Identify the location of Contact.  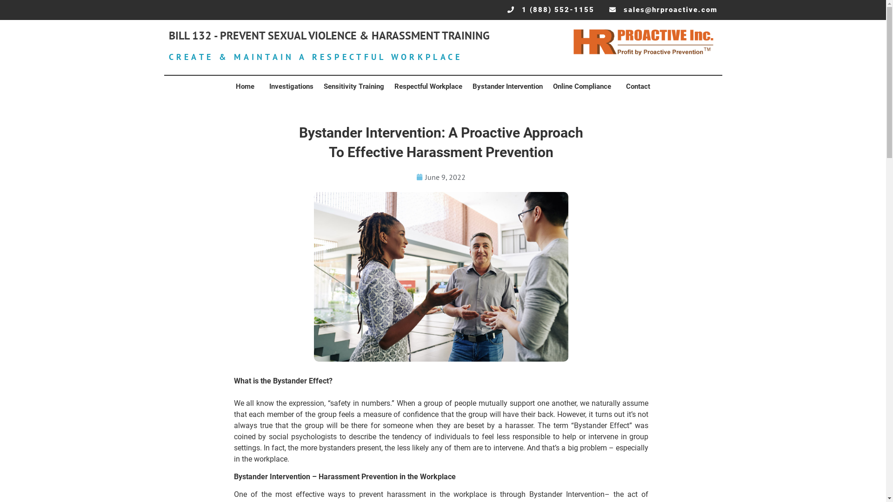
(638, 86).